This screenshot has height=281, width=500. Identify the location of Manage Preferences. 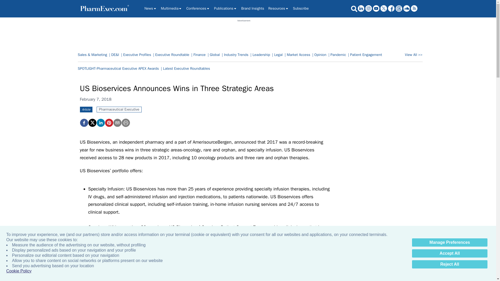
(449, 242).